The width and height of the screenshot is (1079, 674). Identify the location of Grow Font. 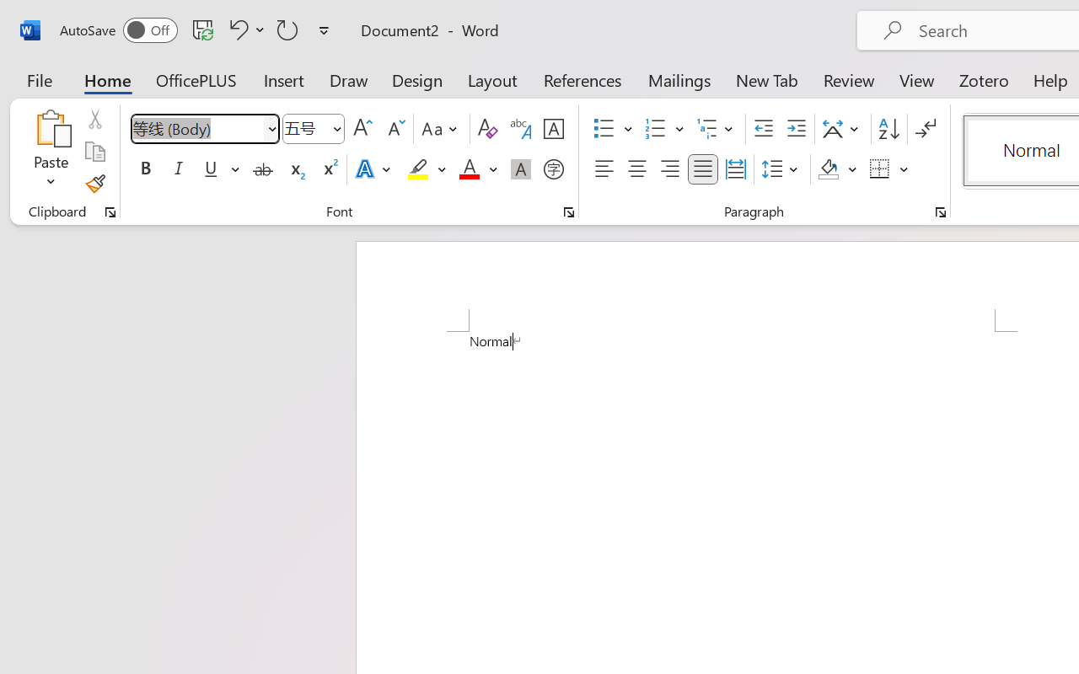
(362, 129).